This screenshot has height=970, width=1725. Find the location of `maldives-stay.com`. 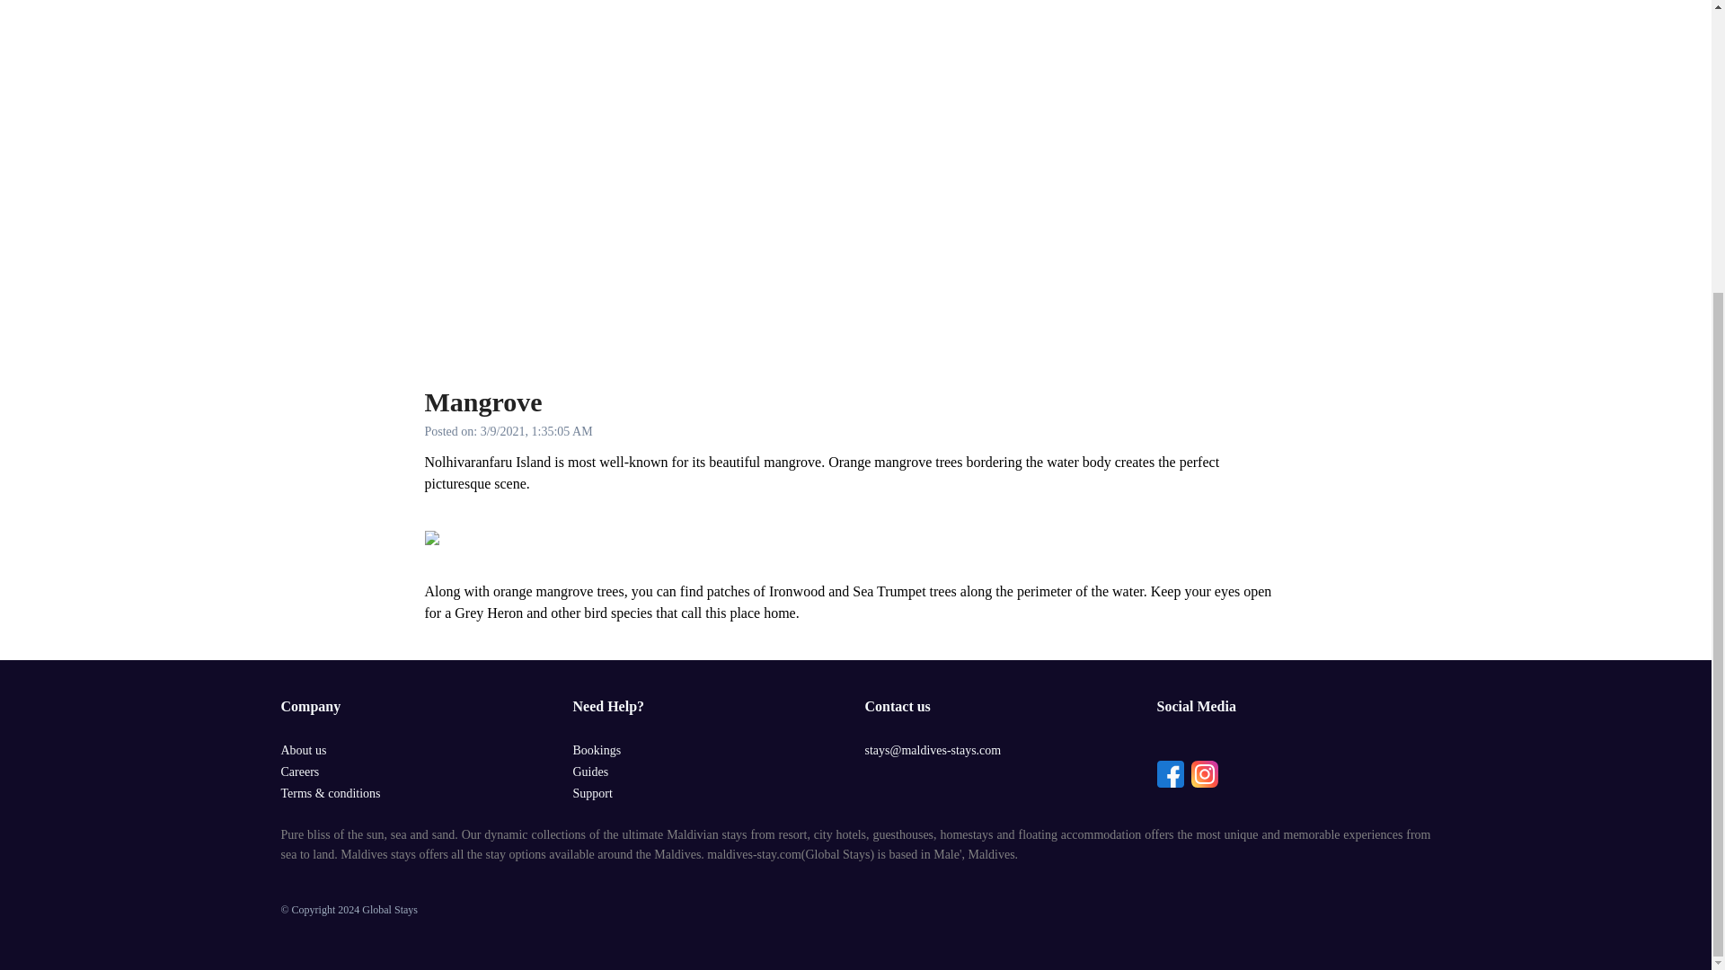

maldives-stay.com is located at coordinates (753, 854).